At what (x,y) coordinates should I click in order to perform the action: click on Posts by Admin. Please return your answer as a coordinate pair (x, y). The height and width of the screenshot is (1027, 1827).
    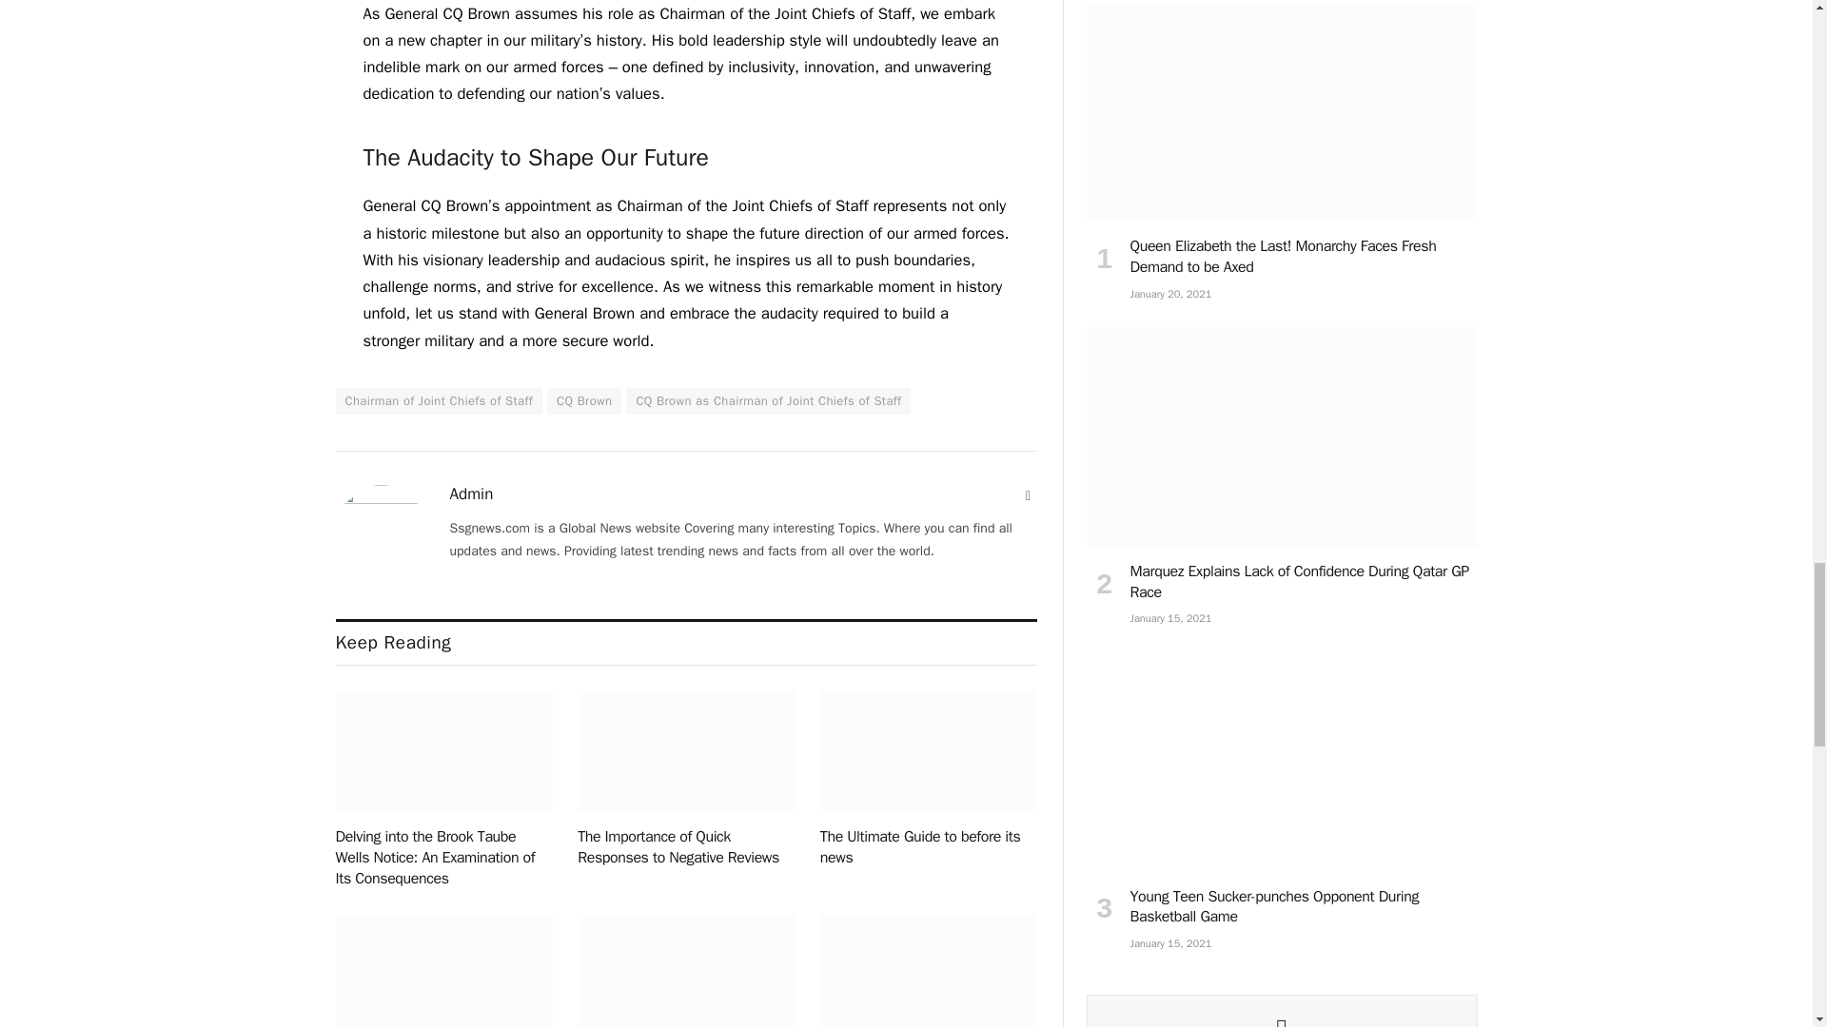
    Looking at the image, I should click on (471, 494).